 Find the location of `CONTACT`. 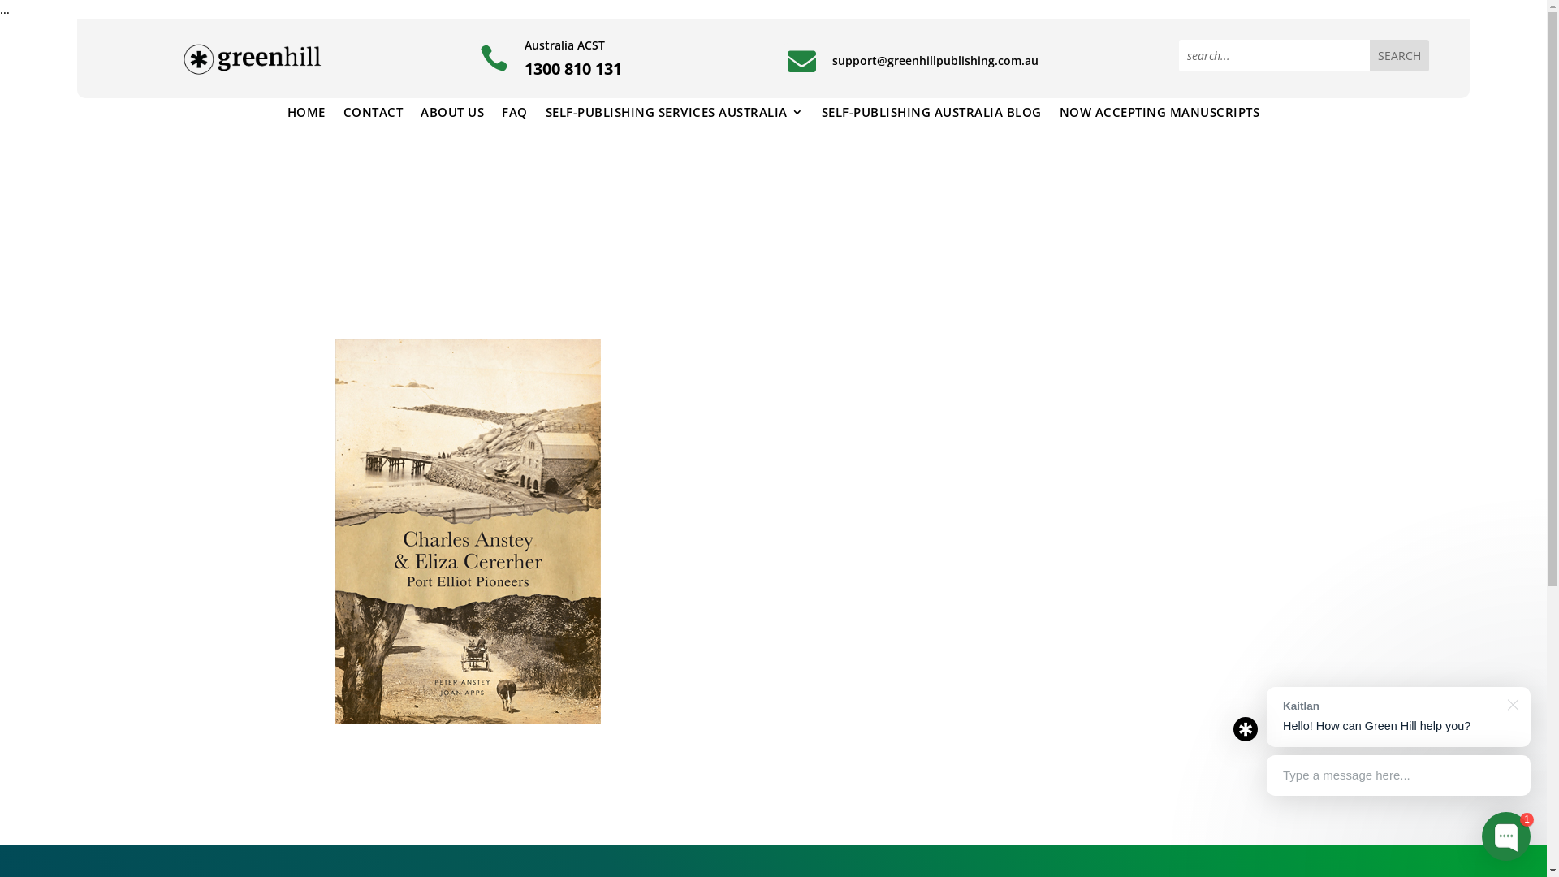

CONTACT is located at coordinates (374, 115).